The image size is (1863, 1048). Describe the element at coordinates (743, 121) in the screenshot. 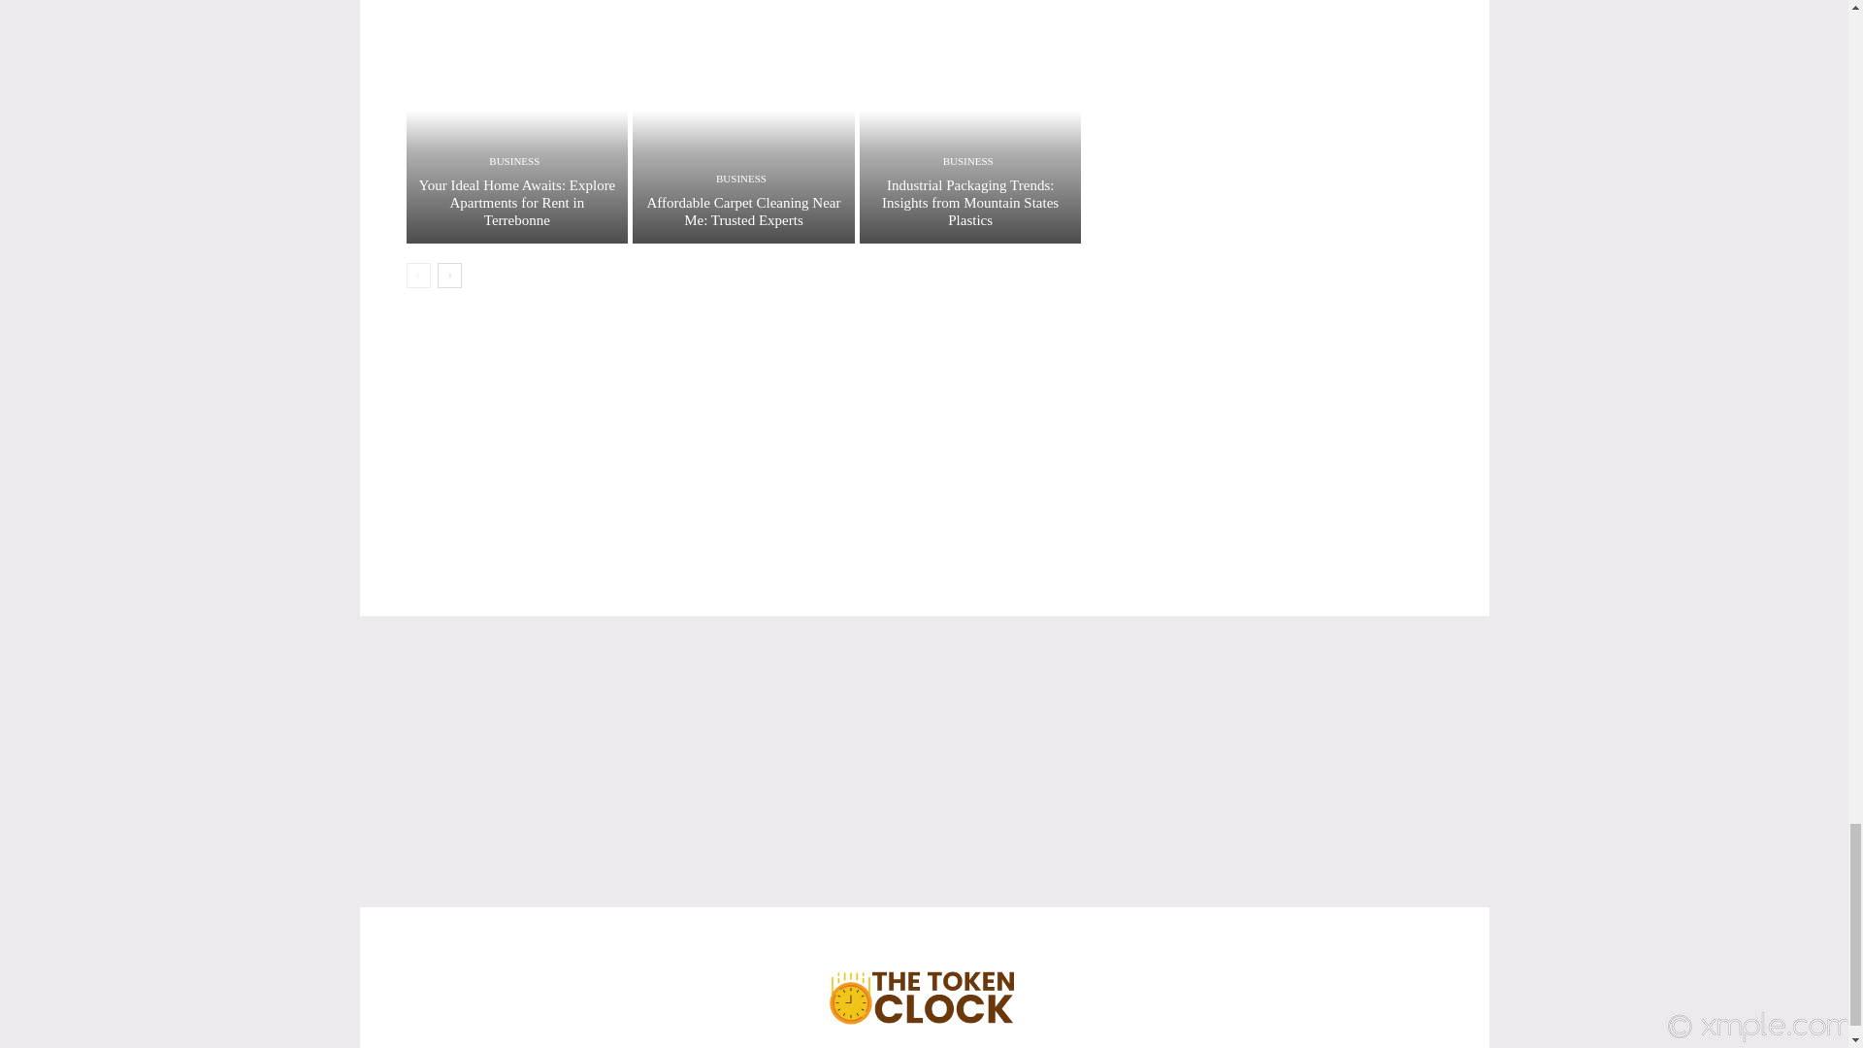

I see `Affordable Carpet Cleaning Near Me: Trusted Experts` at that location.